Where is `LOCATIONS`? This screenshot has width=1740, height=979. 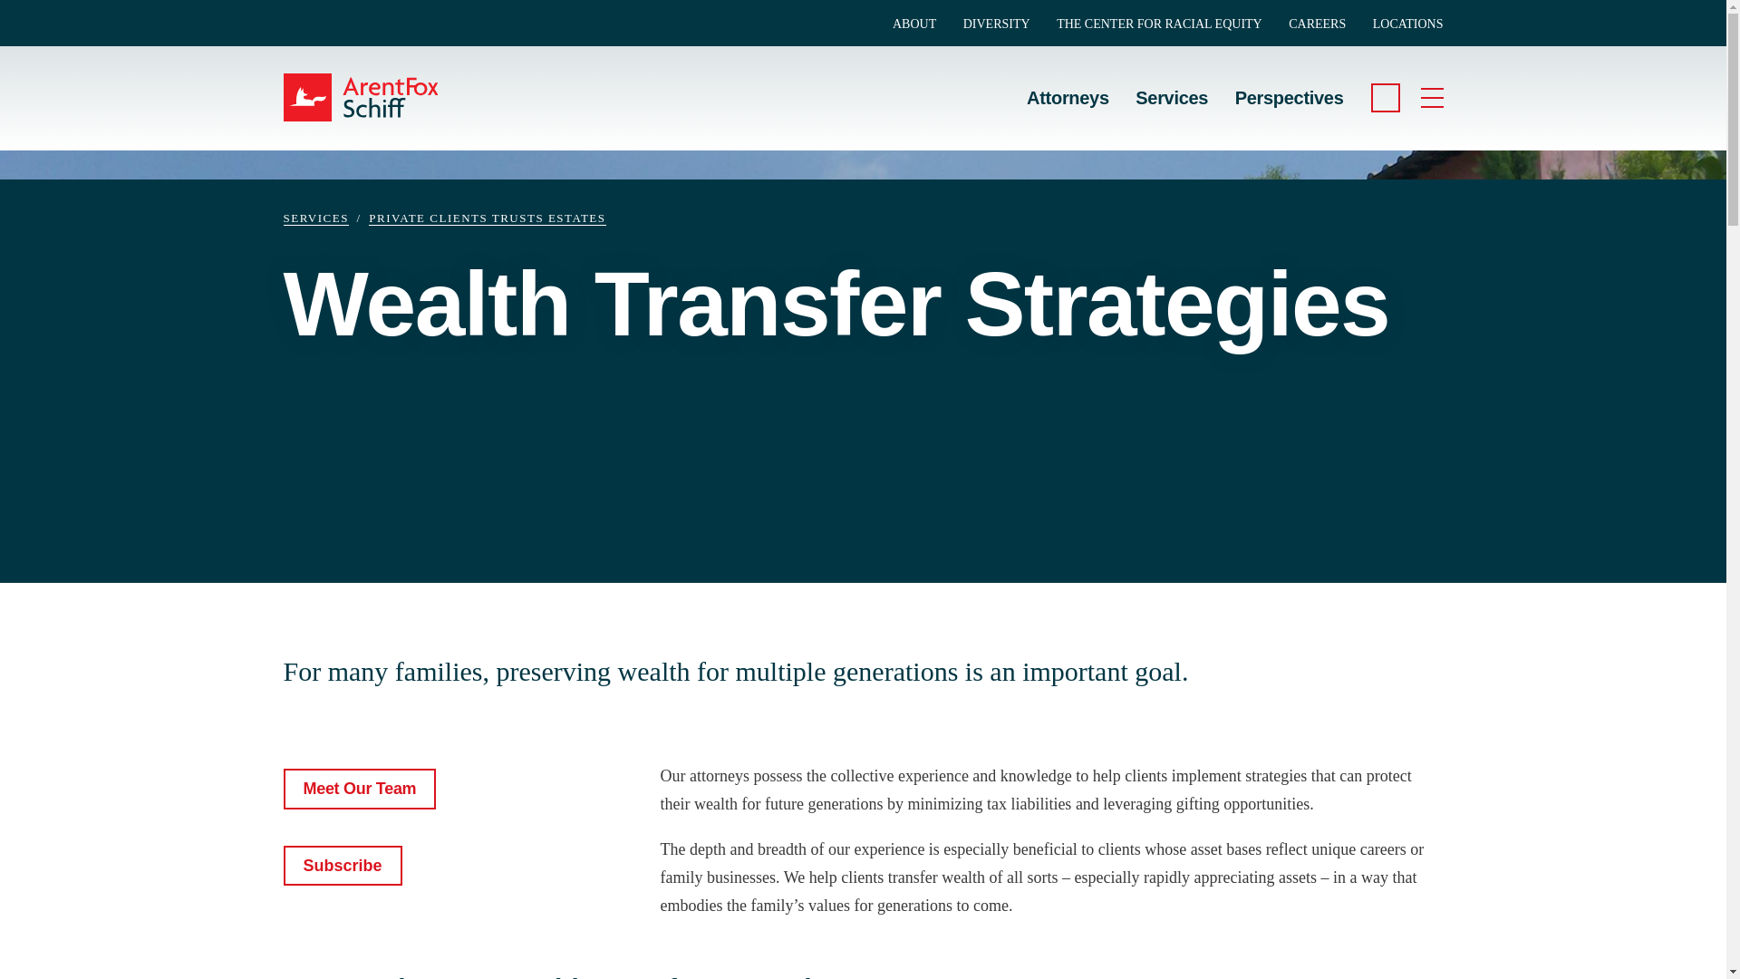 LOCATIONS is located at coordinates (1408, 24).